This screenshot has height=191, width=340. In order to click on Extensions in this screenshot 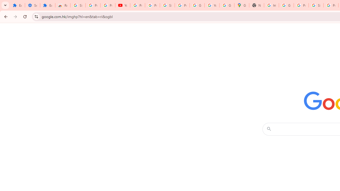, I will do `click(17, 5)`.